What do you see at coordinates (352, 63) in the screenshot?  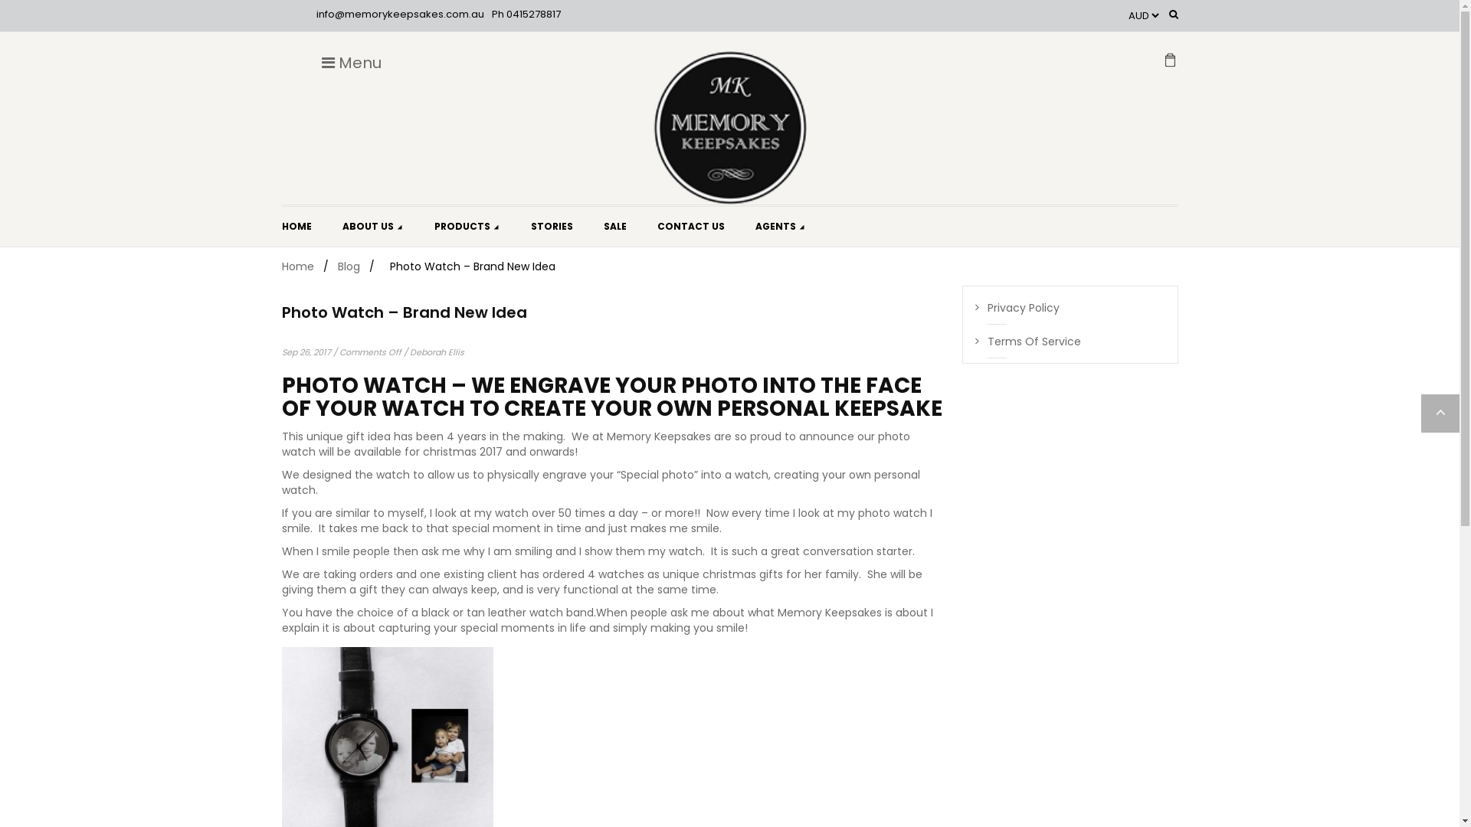 I see `Menu` at bounding box center [352, 63].